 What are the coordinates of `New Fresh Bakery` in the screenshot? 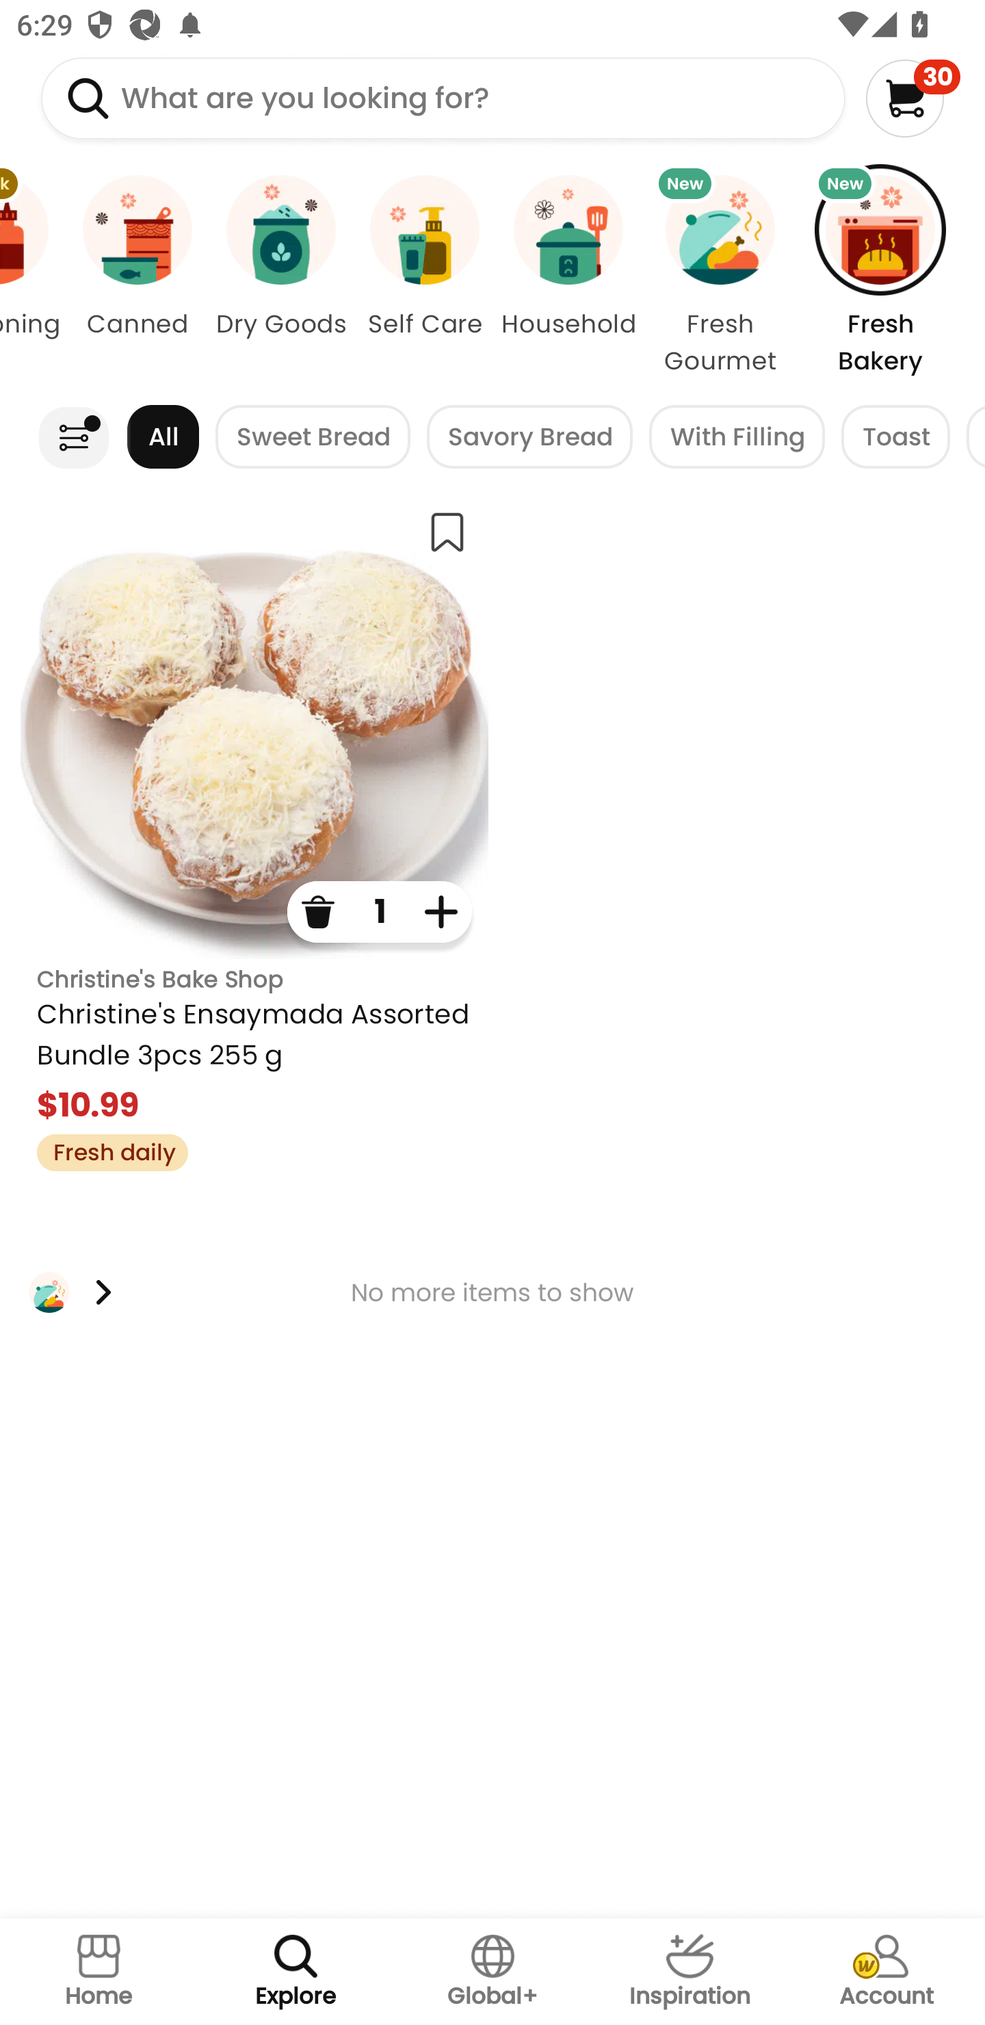 It's located at (892, 276).